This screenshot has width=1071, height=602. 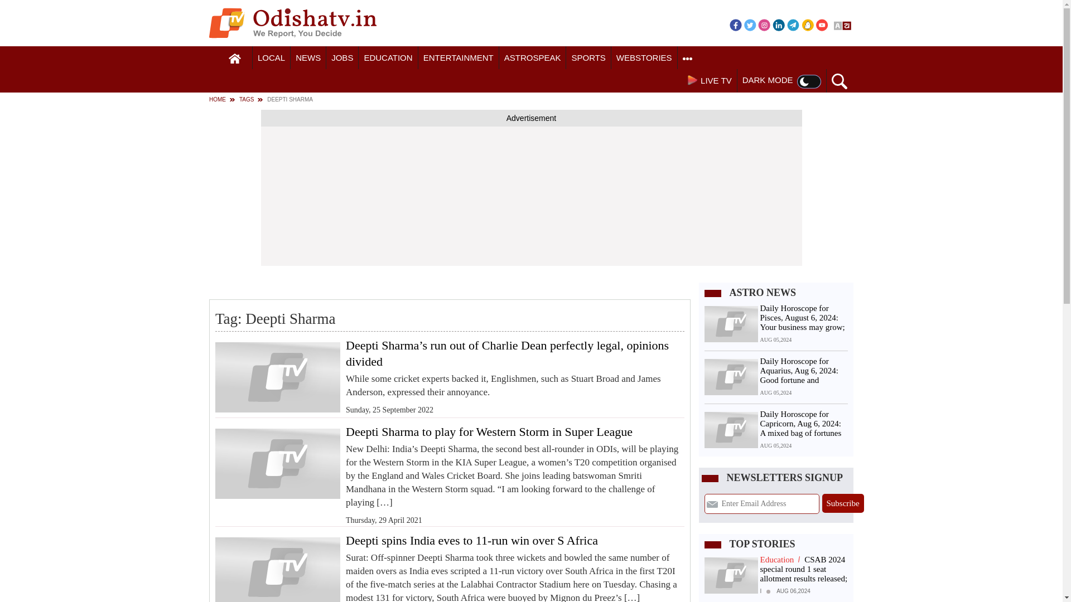 I want to click on Telegram, so click(x=793, y=25).